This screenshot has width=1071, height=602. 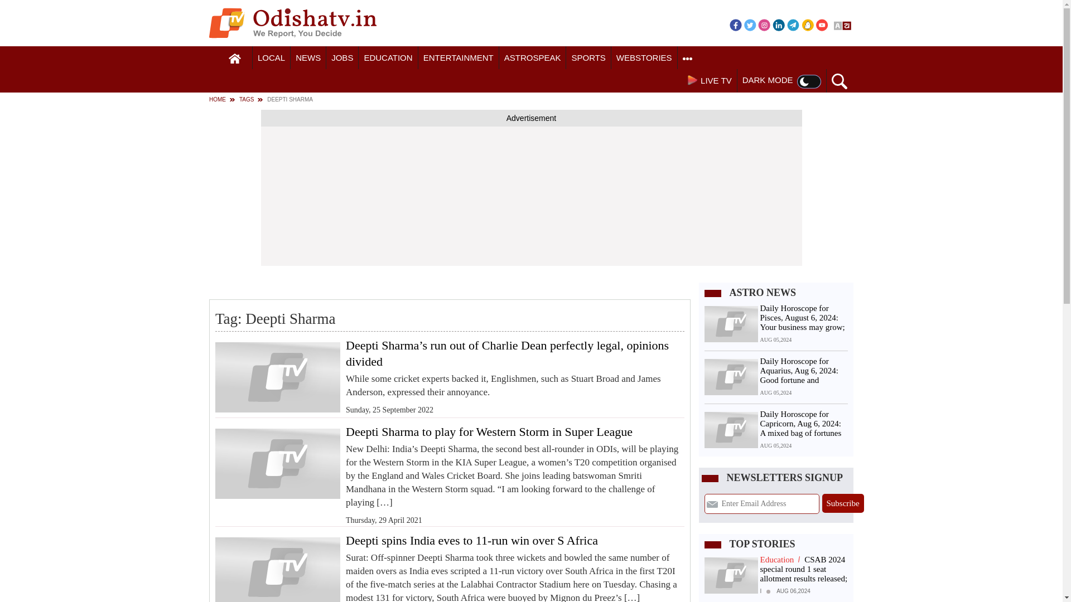 I want to click on Telegram, so click(x=793, y=25).